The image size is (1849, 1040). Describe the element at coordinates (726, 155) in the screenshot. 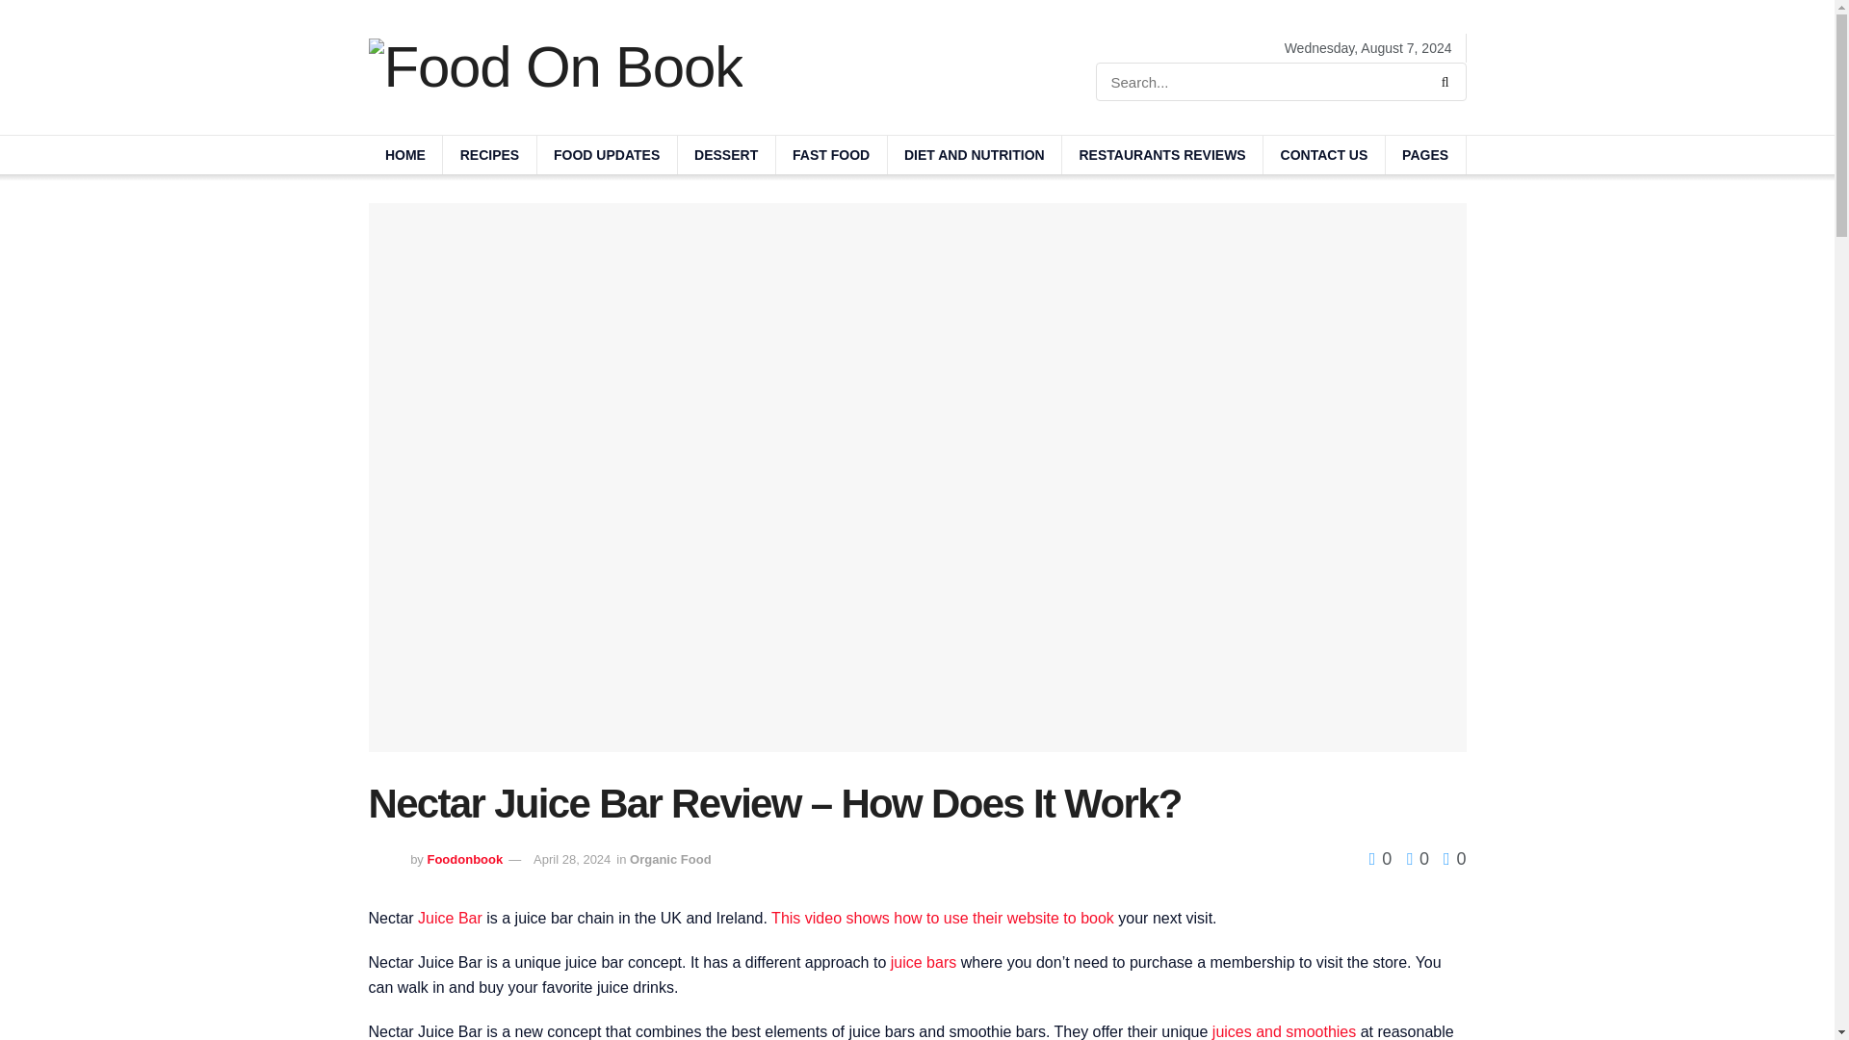

I see `DESSERT` at that location.